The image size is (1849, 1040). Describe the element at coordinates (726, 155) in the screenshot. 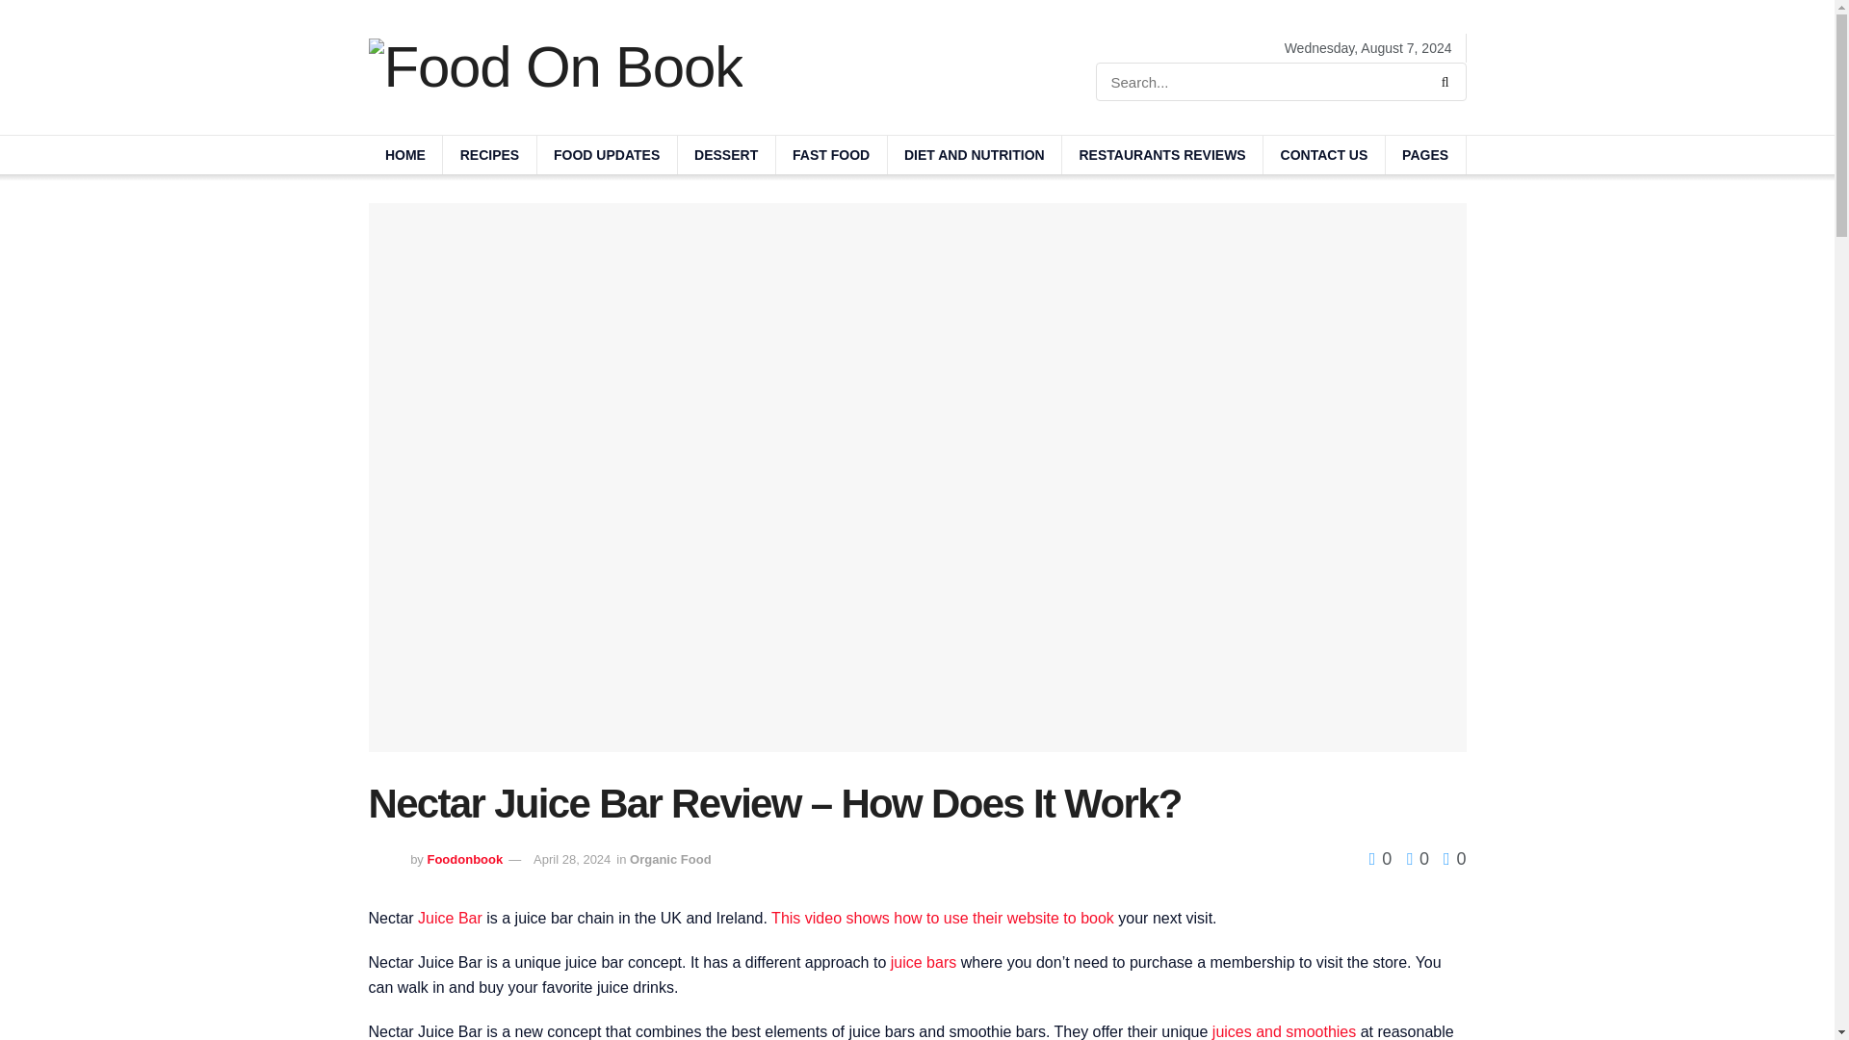

I see `DESSERT` at that location.